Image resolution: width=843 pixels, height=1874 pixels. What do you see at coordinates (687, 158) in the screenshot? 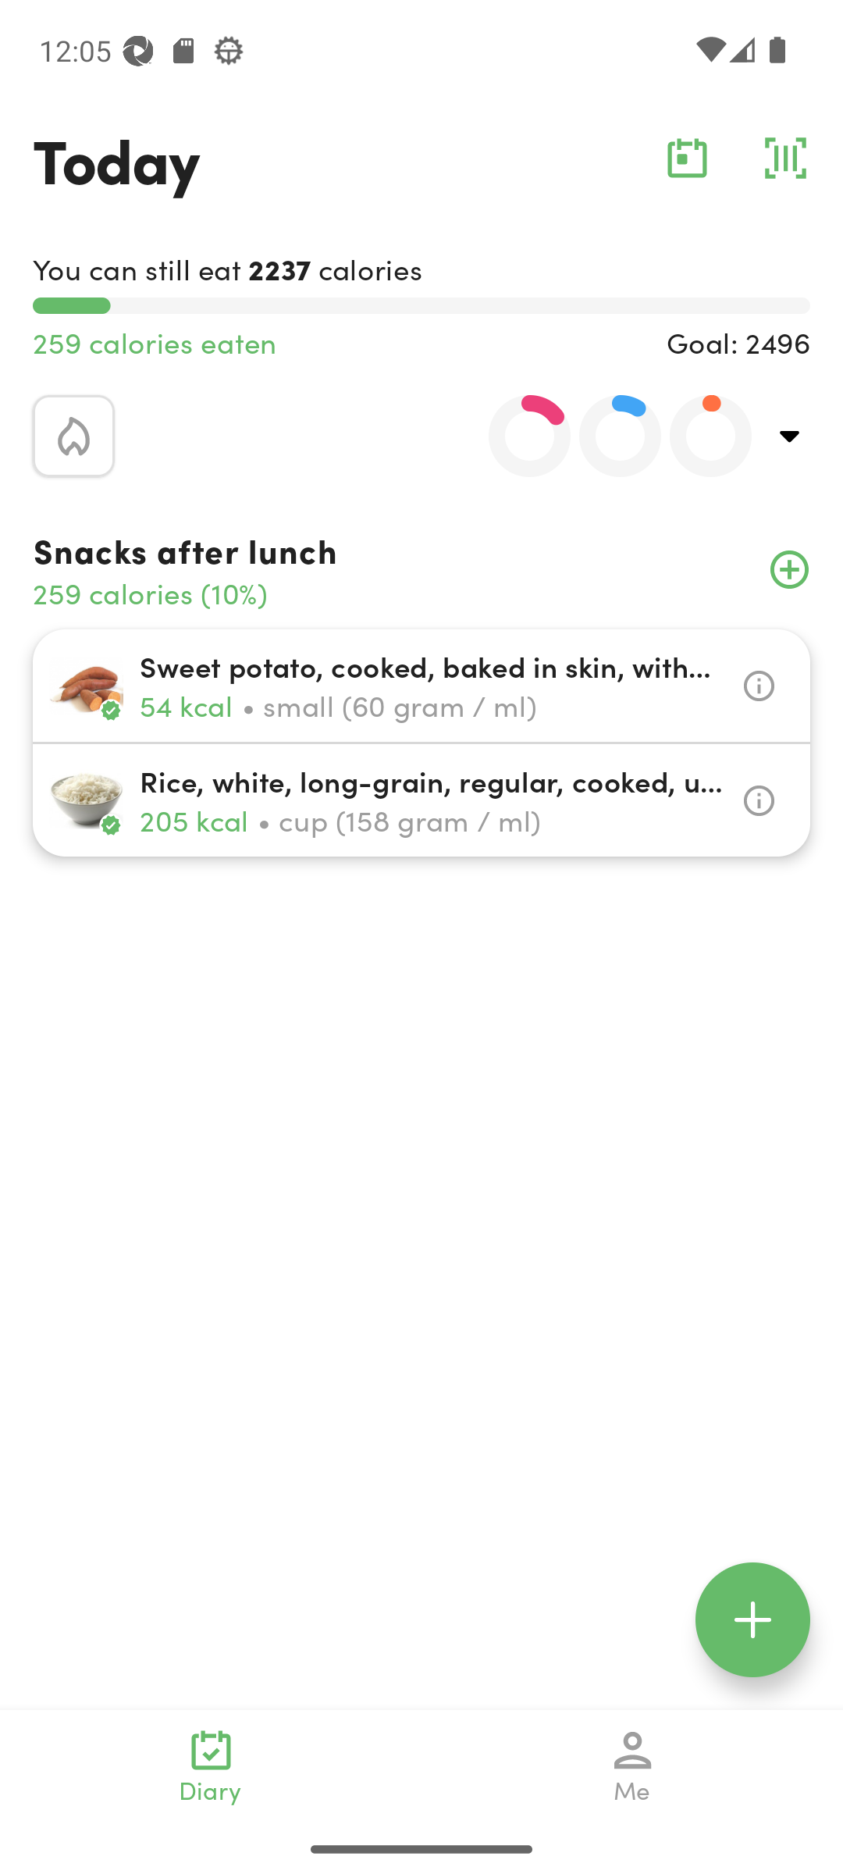
I see `calendar_action` at bounding box center [687, 158].